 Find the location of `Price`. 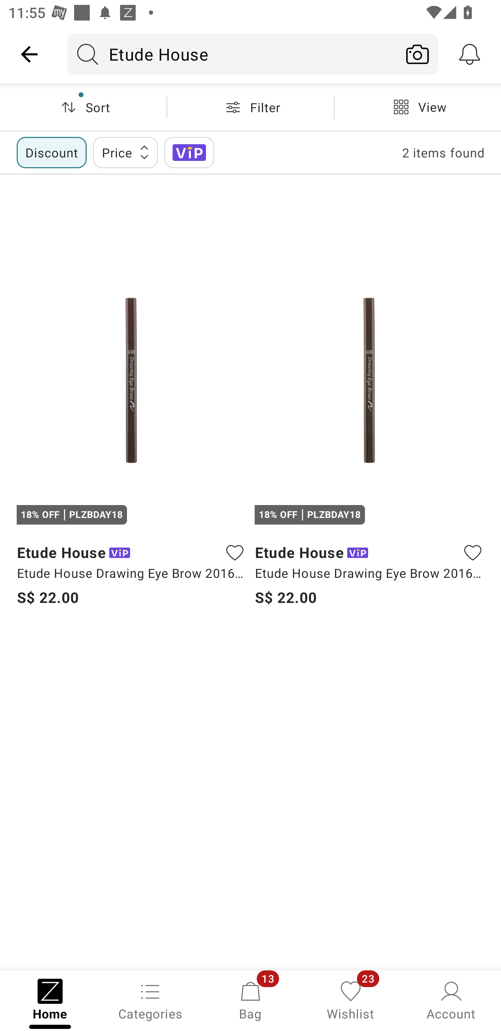

Price is located at coordinates (125, 153).